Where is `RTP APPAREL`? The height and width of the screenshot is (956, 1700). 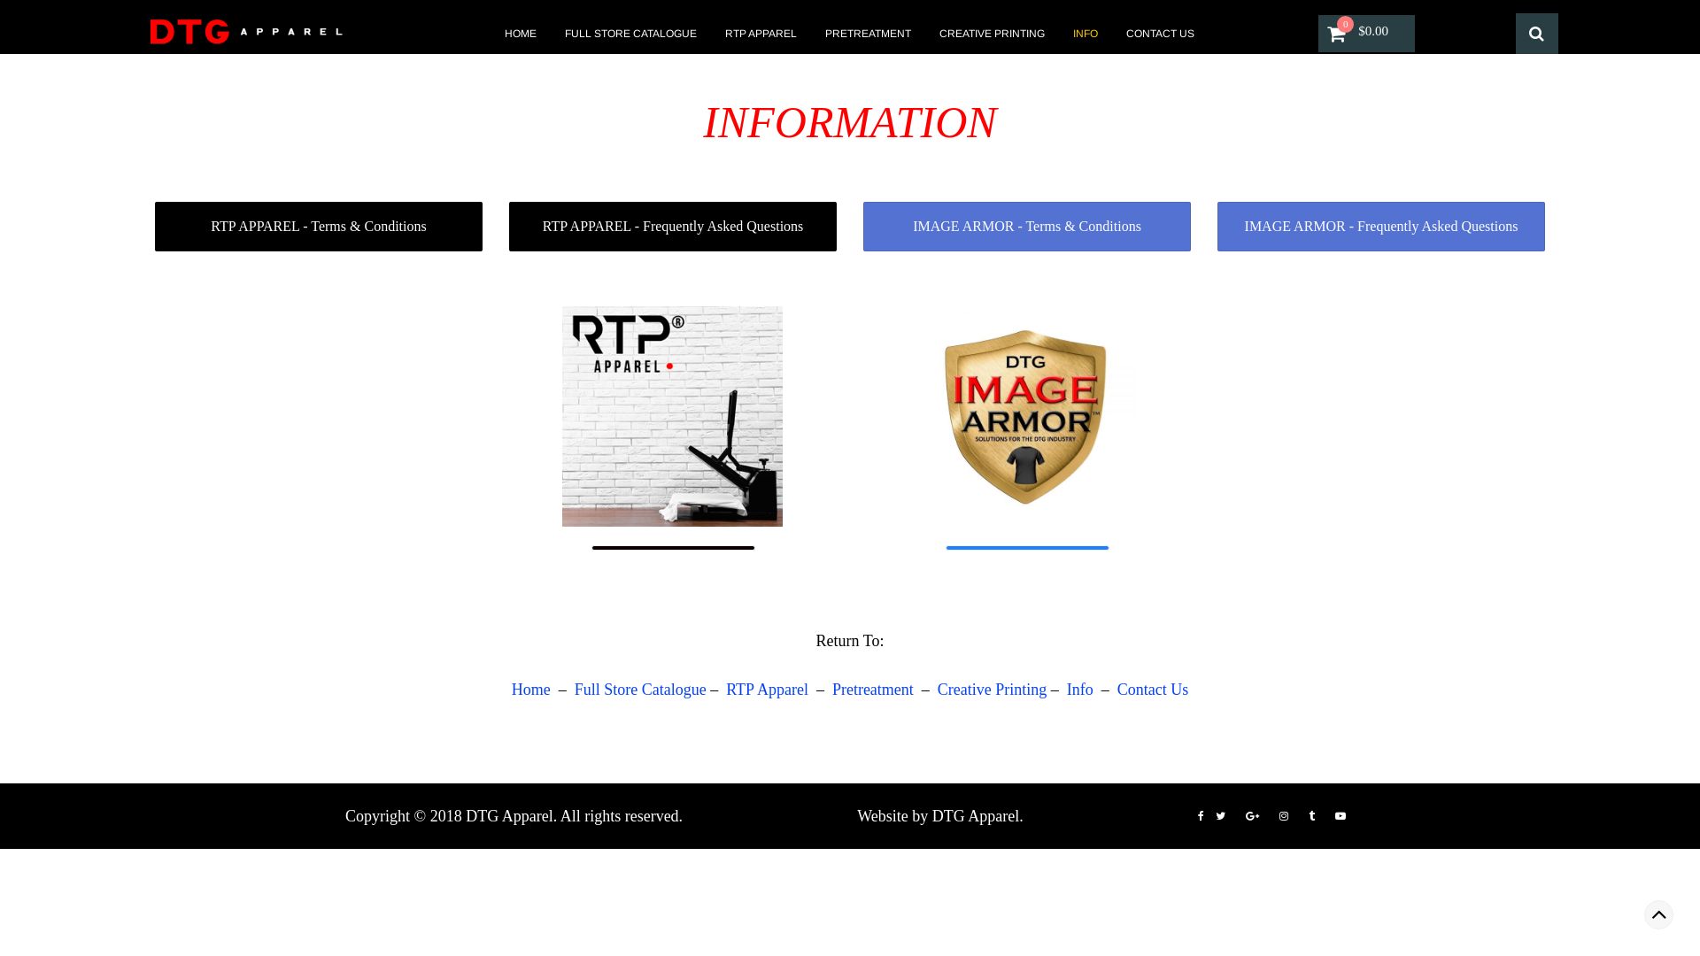 RTP APPAREL is located at coordinates (761, 34).